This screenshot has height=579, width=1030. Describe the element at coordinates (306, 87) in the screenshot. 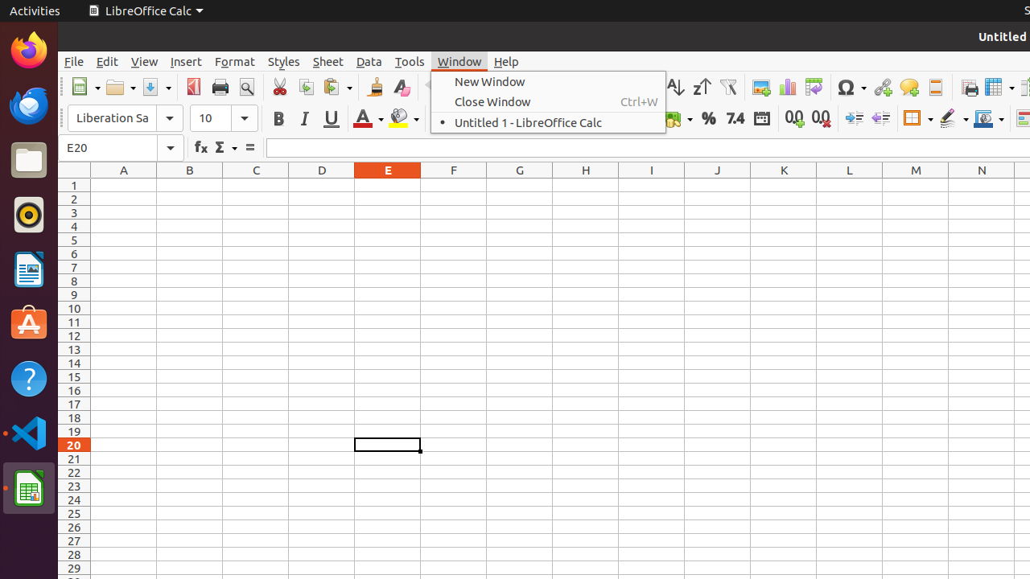

I see `Copy` at that location.